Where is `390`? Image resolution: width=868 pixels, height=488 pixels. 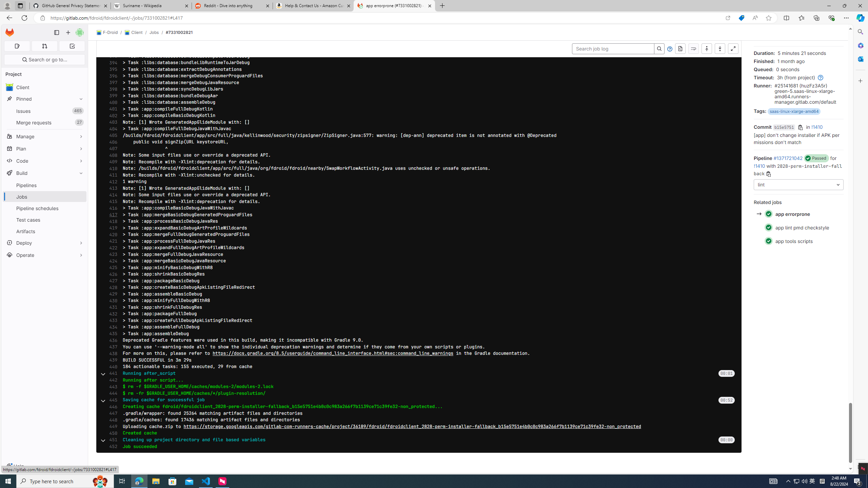
390 is located at coordinates (111, 36).